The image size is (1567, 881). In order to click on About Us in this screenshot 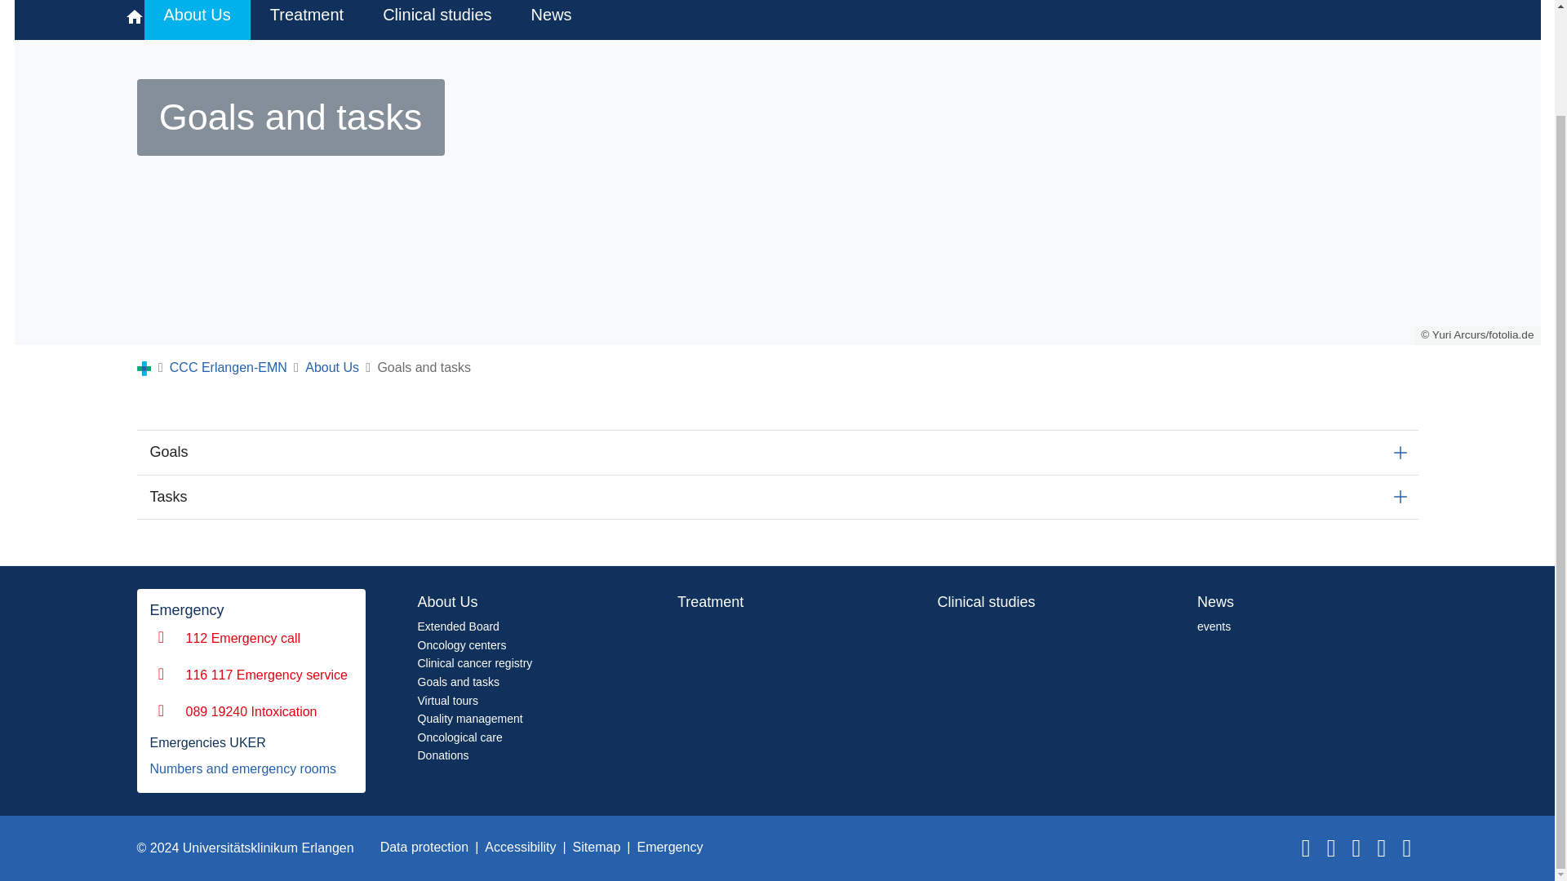, I will do `click(196, 20)`.